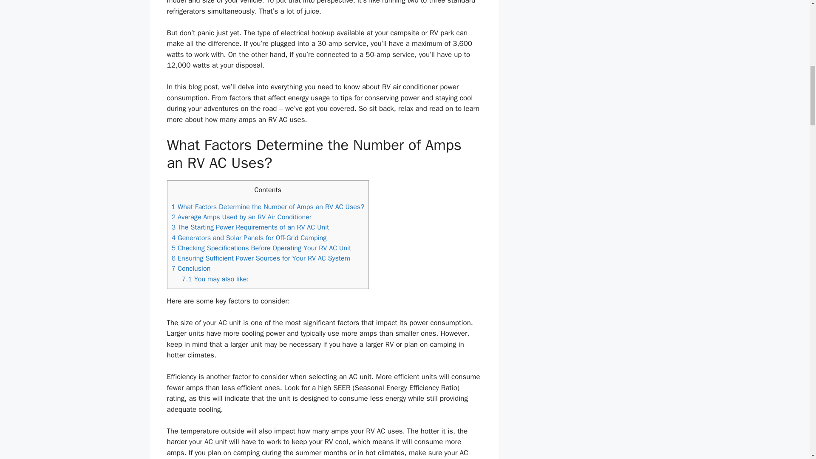 The image size is (816, 459). What do you see at coordinates (268, 207) in the screenshot?
I see `1 What Factors Determine the Number of Amps an RV AC Uses?` at bounding box center [268, 207].